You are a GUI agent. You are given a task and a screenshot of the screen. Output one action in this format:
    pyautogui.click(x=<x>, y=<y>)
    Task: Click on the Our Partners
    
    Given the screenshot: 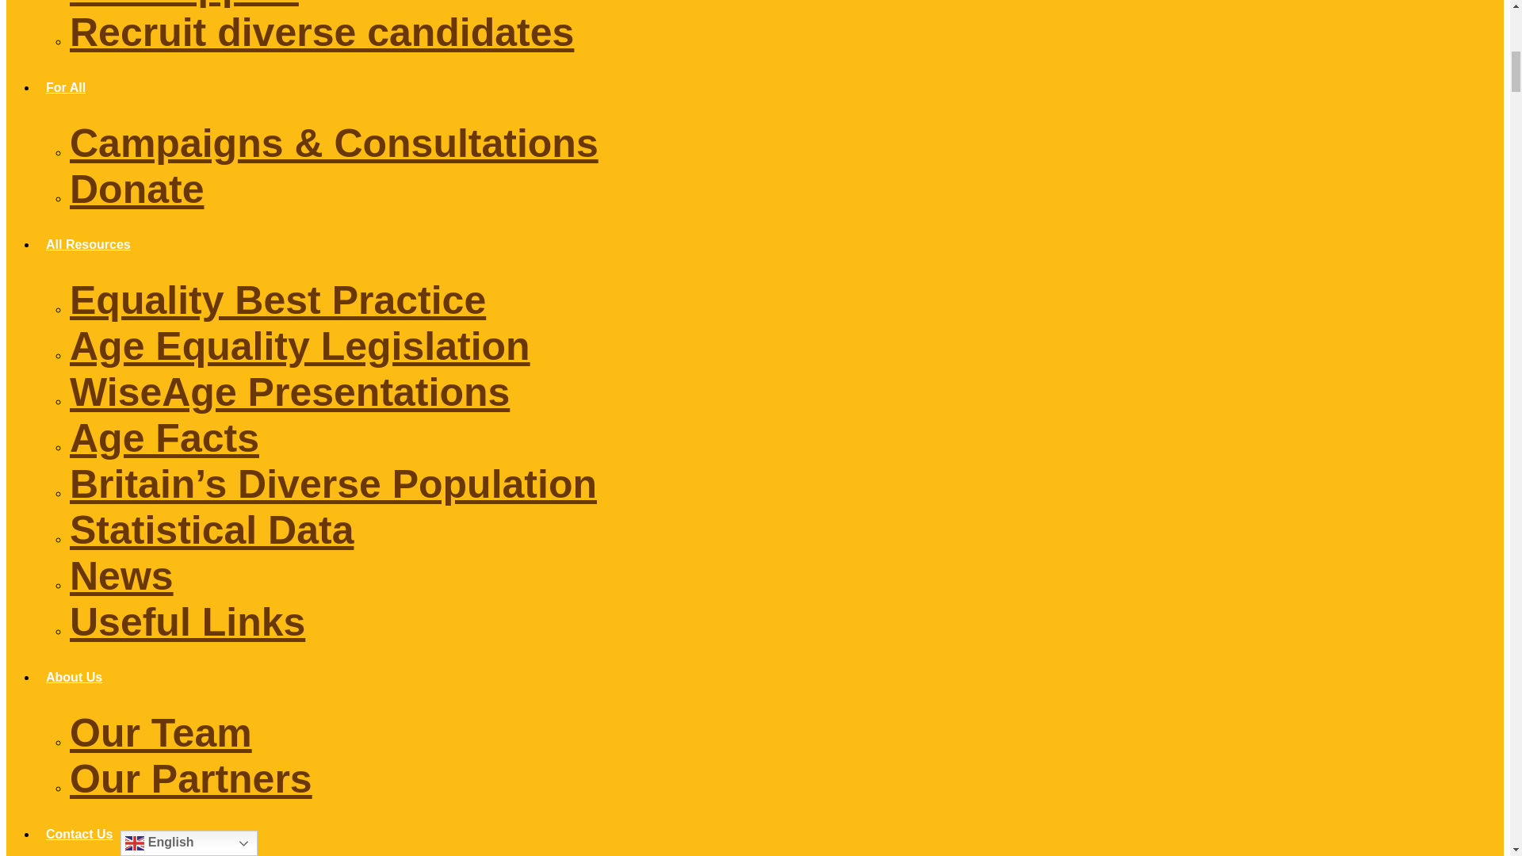 What is the action you would take?
    pyautogui.click(x=190, y=778)
    